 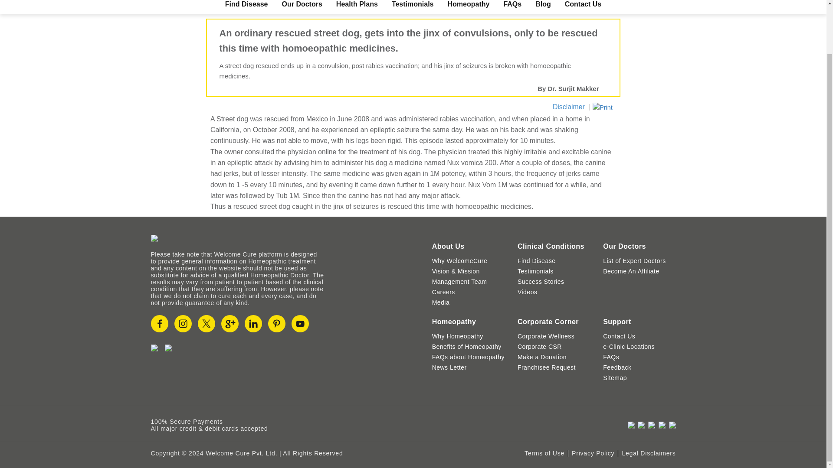 What do you see at coordinates (357, 4) in the screenshot?
I see `Health Plans` at bounding box center [357, 4].